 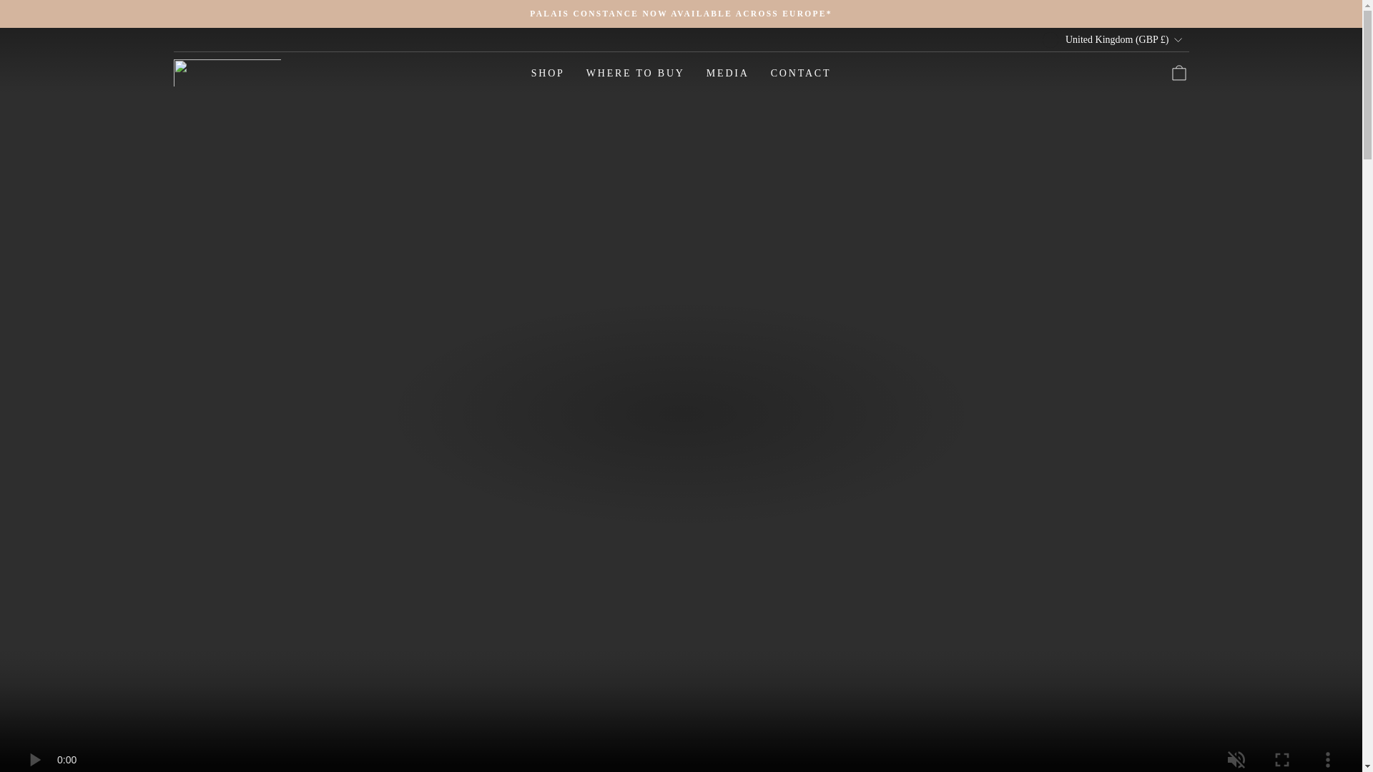 What do you see at coordinates (1178, 73) in the screenshot?
I see `CART` at bounding box center [1178, 73].